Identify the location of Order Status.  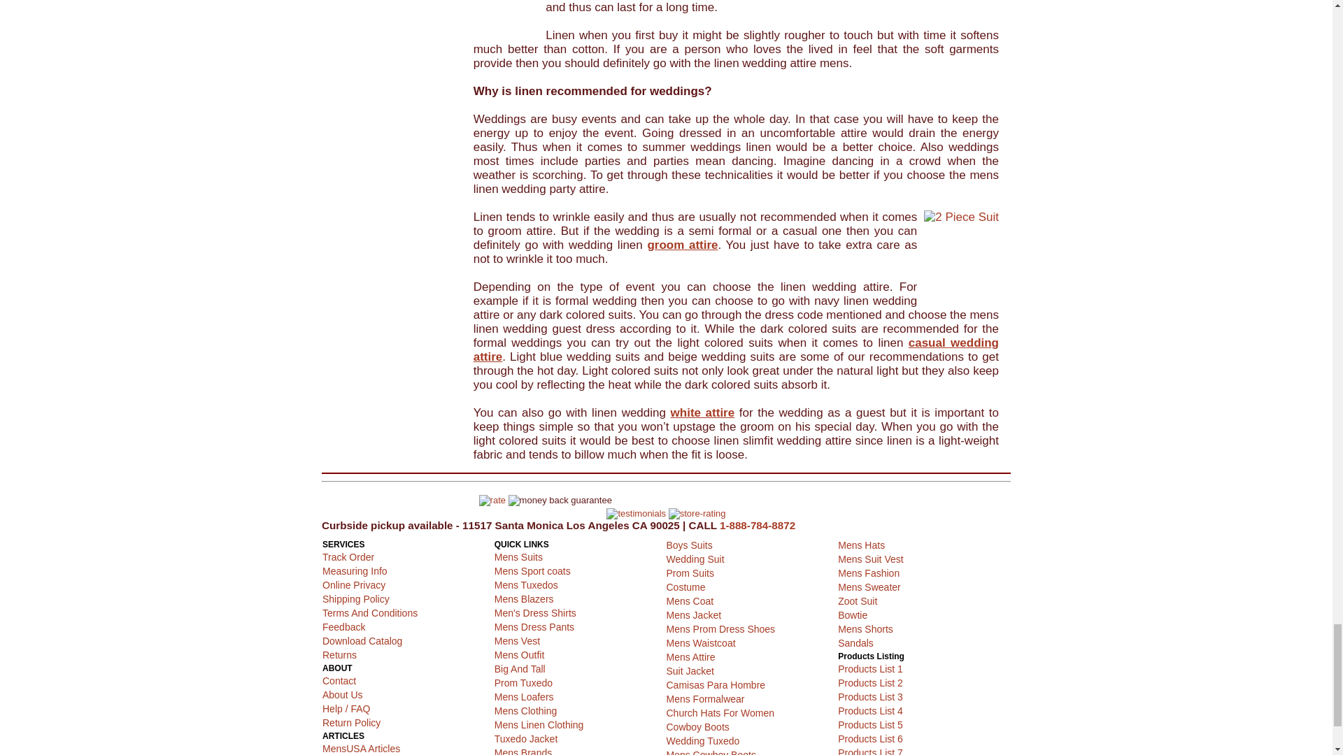
(348, 556).